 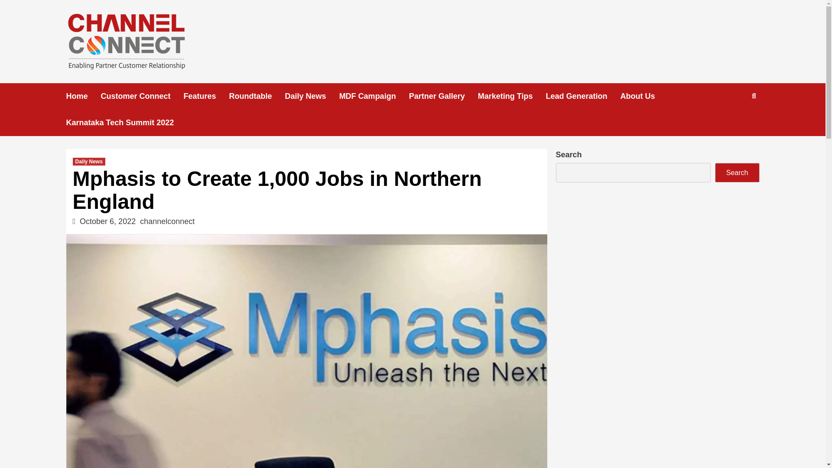 What do you see at coordinates (443, 96) in the screenshot?
I see `Partner Gallery` at bounding box center [443, 96].